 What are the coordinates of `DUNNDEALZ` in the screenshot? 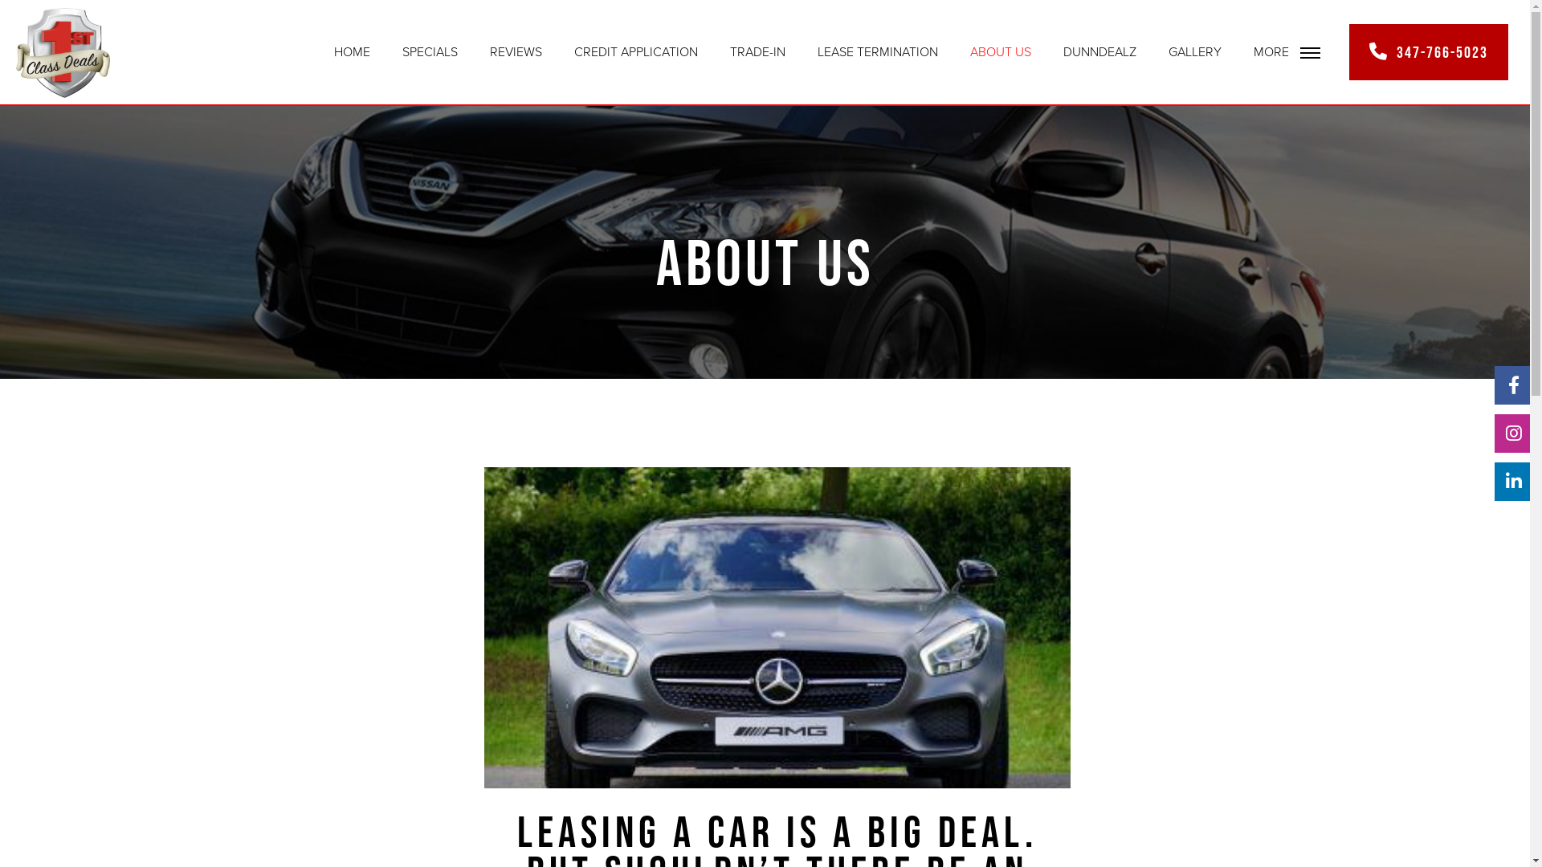 It's located at (1100, 51).